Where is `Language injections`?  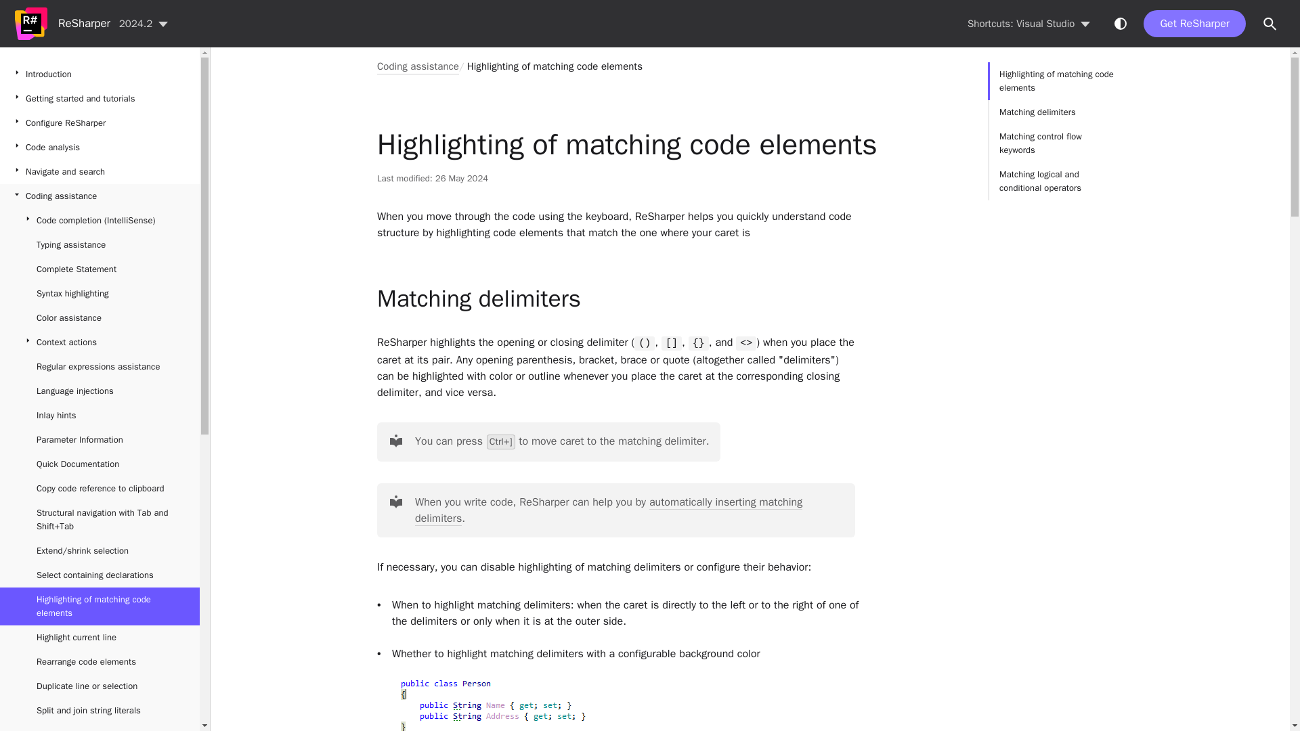
Language injections is located at coordinates (100, 391).